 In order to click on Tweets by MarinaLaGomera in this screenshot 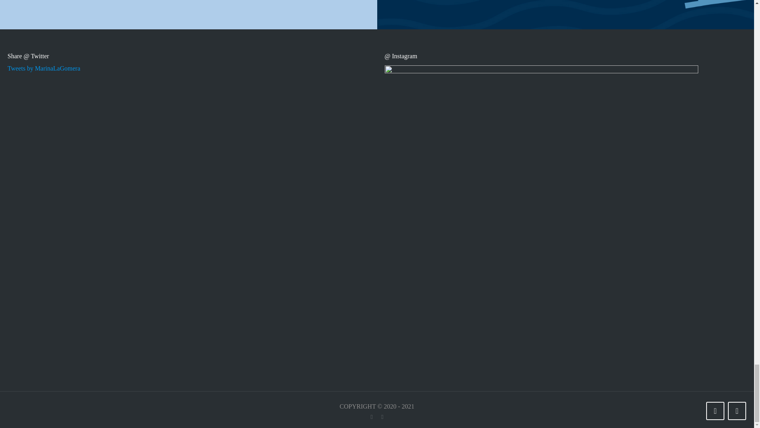, I will do `click(44, 68)`.